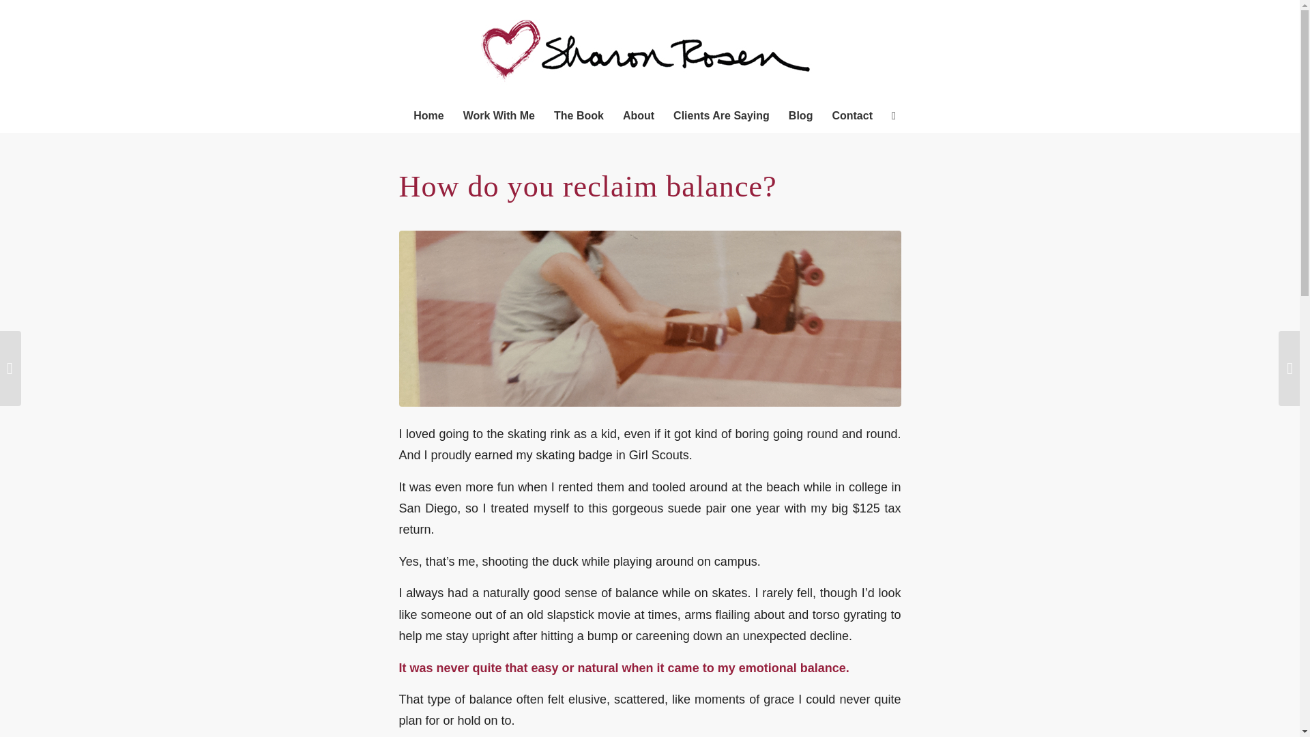 The width and height of the screenshot is (1310, 737). What do you see at coordinates (639, 116) in the screenshot?
I see `About` at bounding box center [639, 116].